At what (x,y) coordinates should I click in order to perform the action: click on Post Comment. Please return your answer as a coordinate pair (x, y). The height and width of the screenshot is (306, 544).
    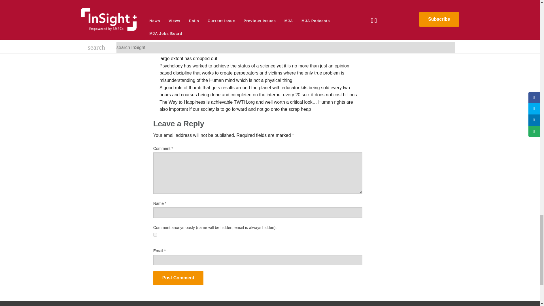
    Looking at the image, I should click on (178, 278).